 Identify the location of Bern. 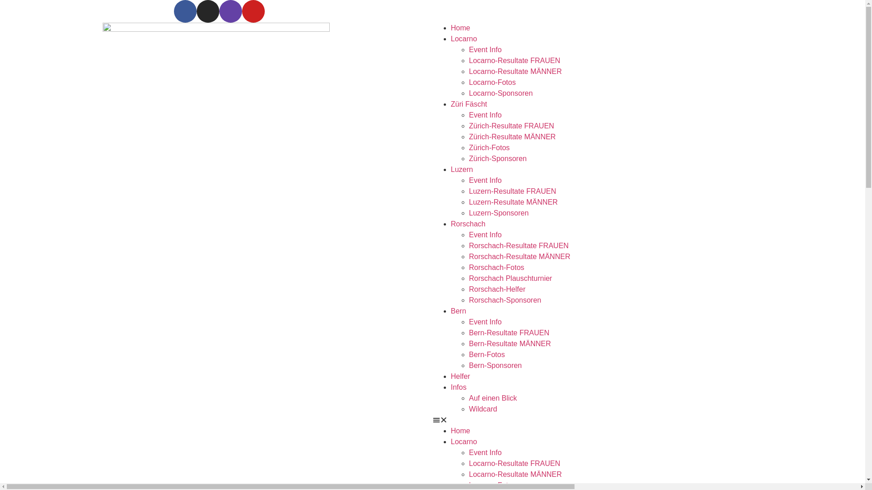
(458, 311).